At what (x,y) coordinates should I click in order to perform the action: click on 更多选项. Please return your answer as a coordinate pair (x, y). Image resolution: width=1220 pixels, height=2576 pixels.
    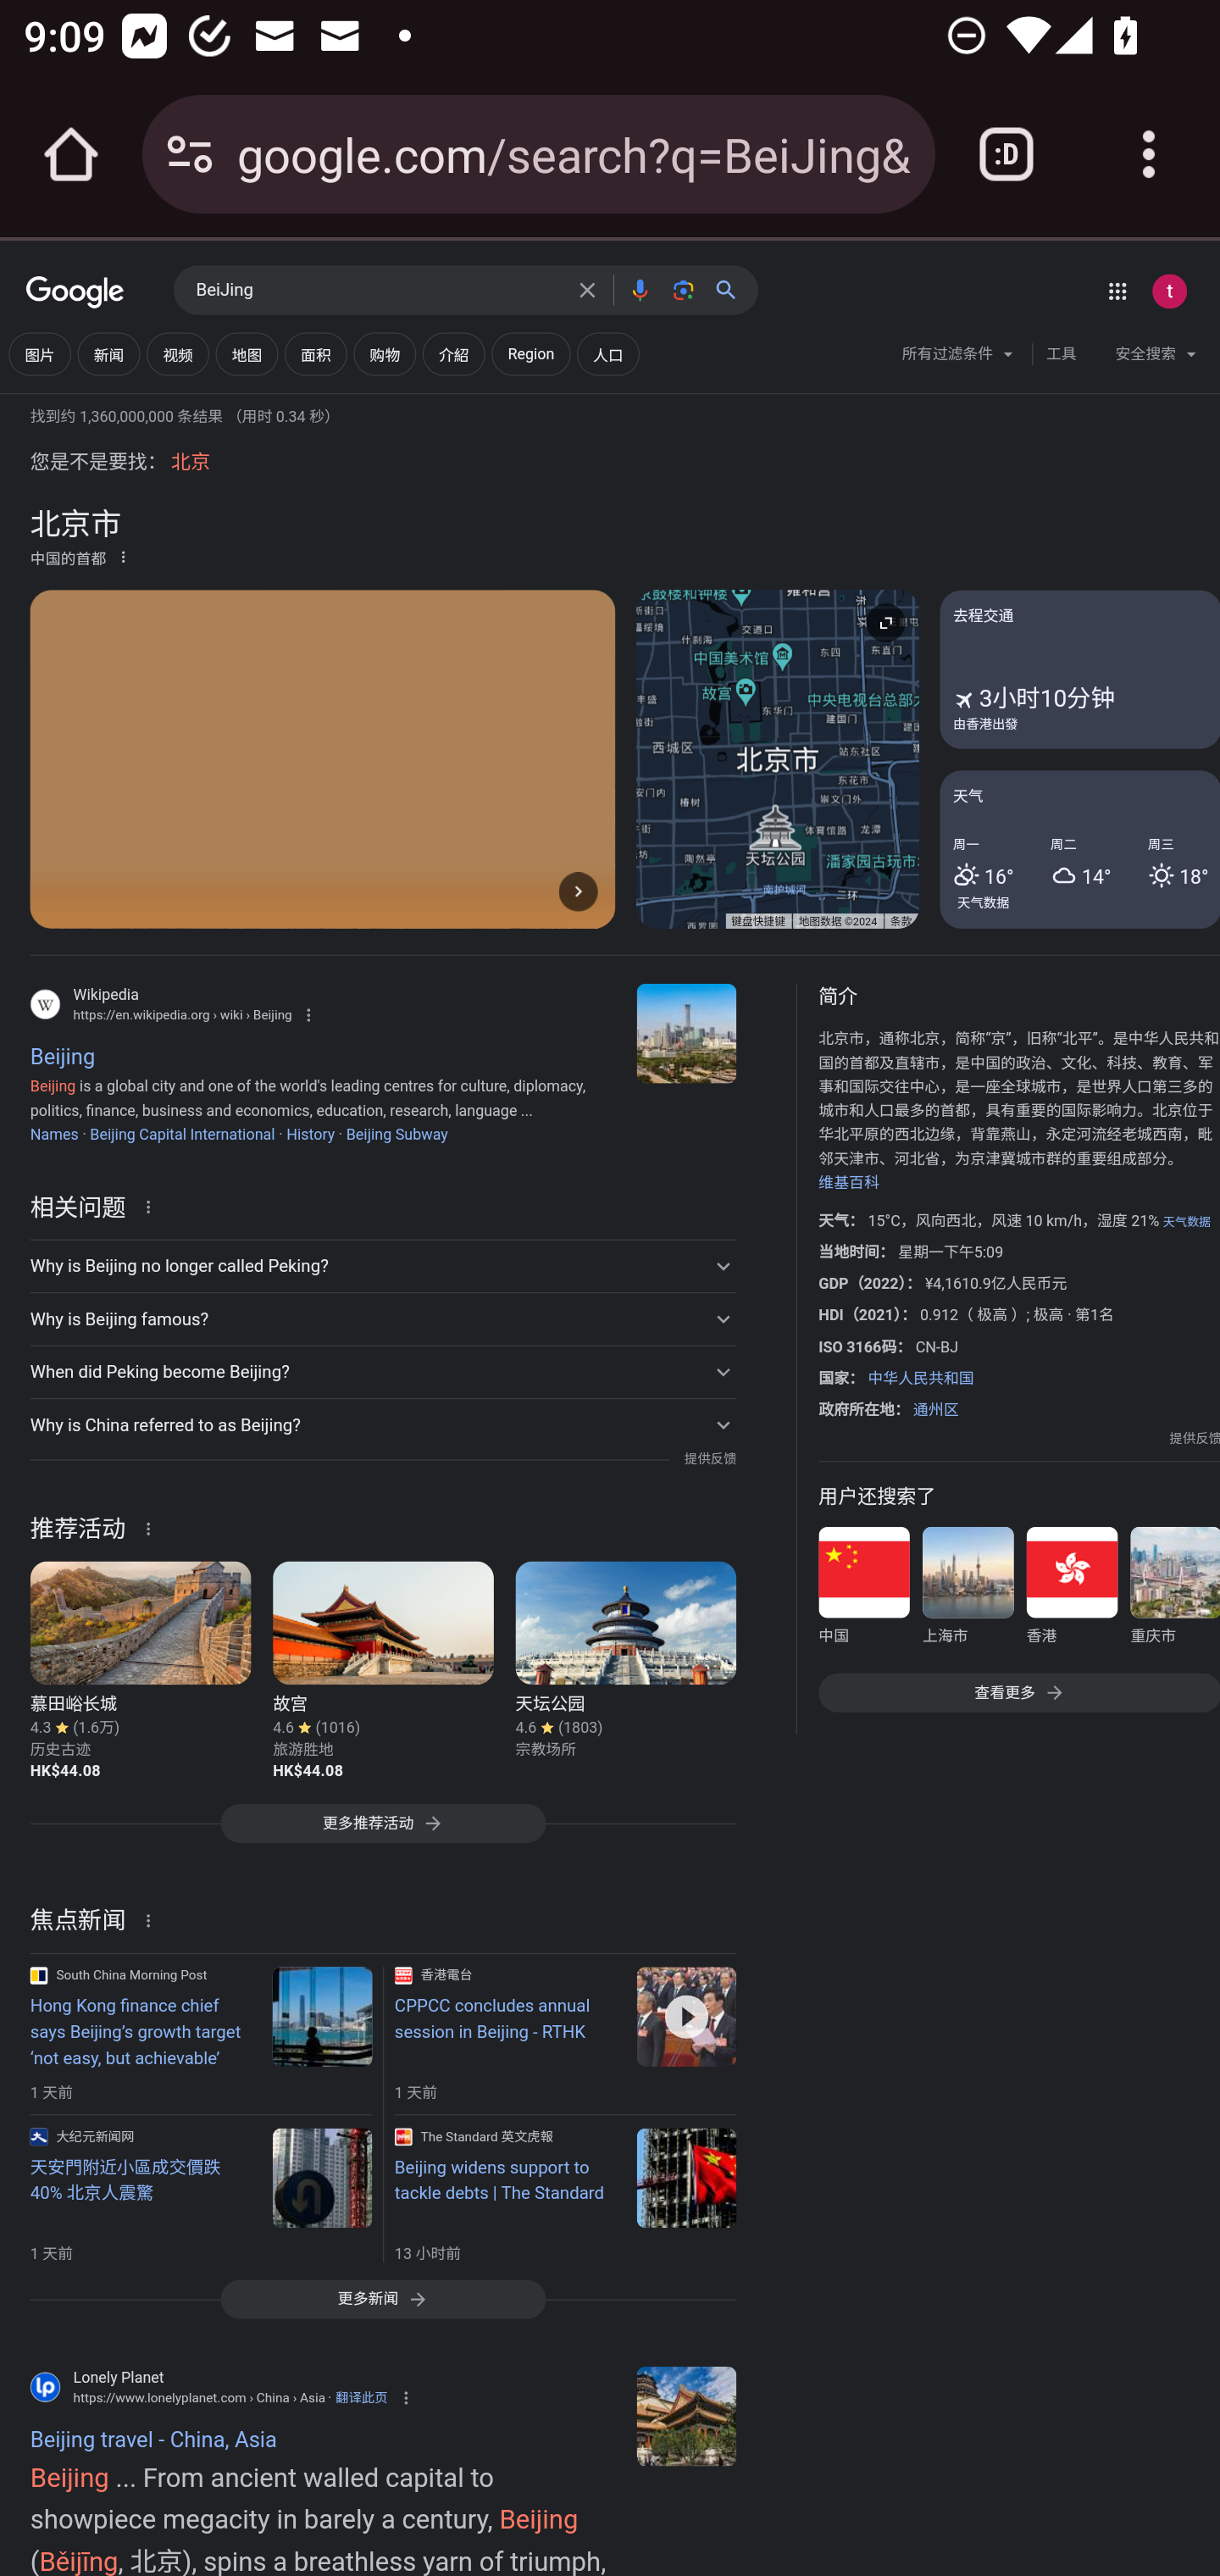
    Looking at the image, I should click on (123, 558).